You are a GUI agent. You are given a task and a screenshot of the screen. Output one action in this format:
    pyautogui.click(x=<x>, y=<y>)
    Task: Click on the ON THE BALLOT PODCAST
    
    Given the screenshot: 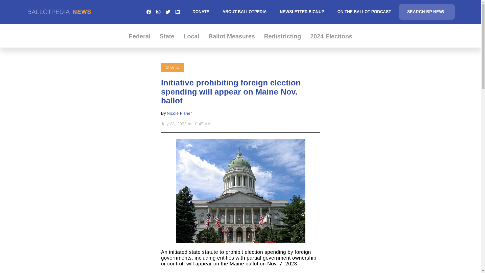 What is the action you would take?
    pyautogui.click(x=364, y=12)
    